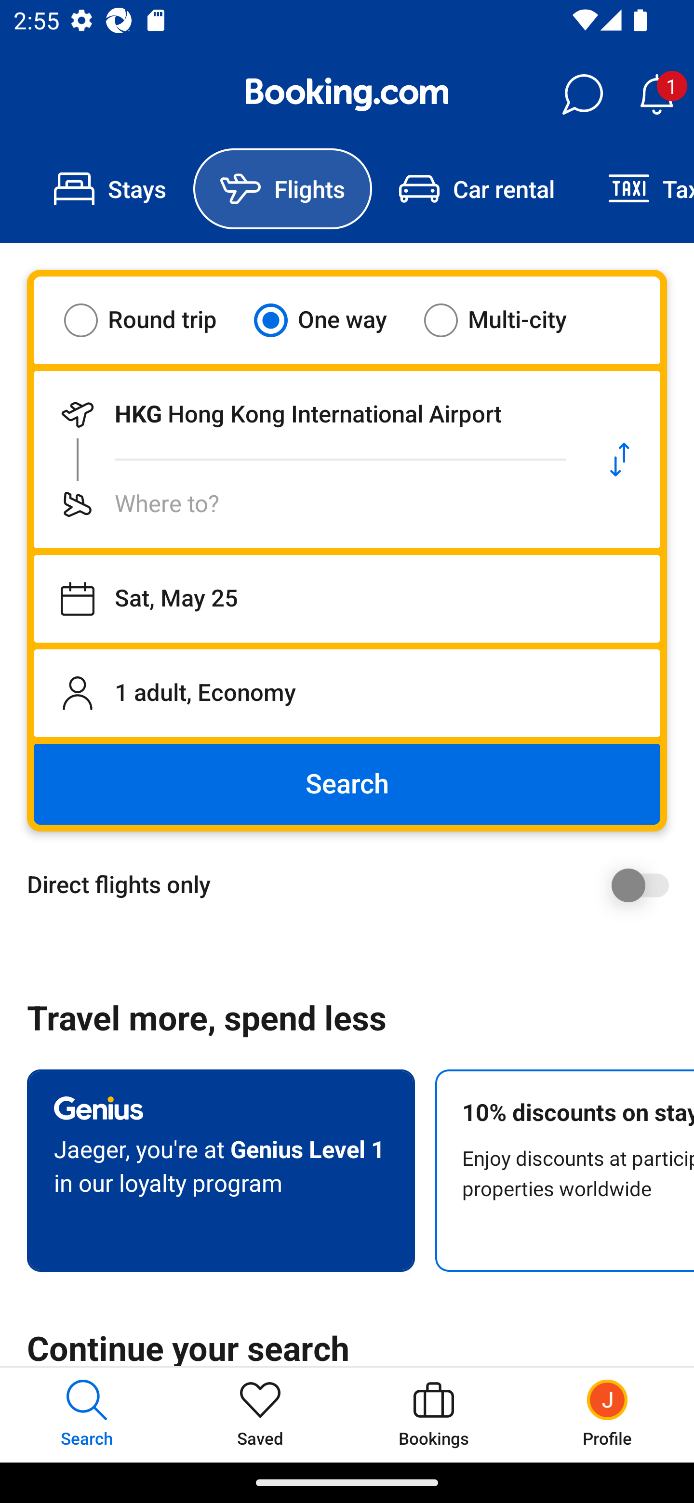 The height and width of the screenshot is (1503, 694). Describe the element at coordinates (110, 189) in the screenshot. I see `Stays` at that location.